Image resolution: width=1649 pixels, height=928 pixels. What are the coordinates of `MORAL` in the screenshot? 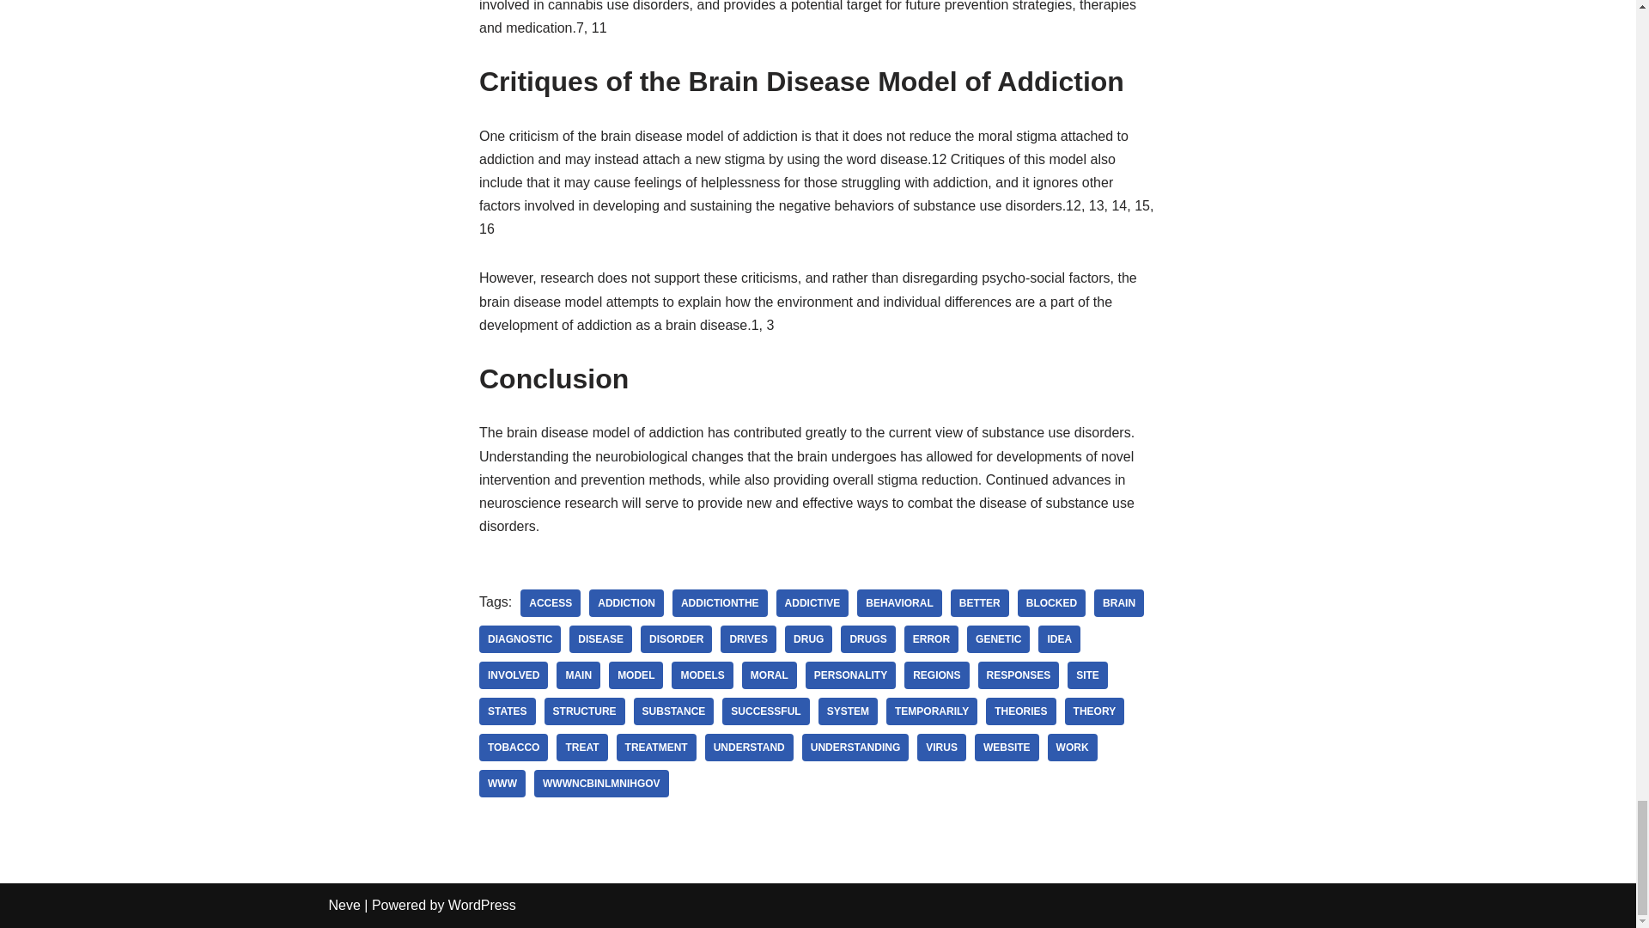 It's located at (770, 675).